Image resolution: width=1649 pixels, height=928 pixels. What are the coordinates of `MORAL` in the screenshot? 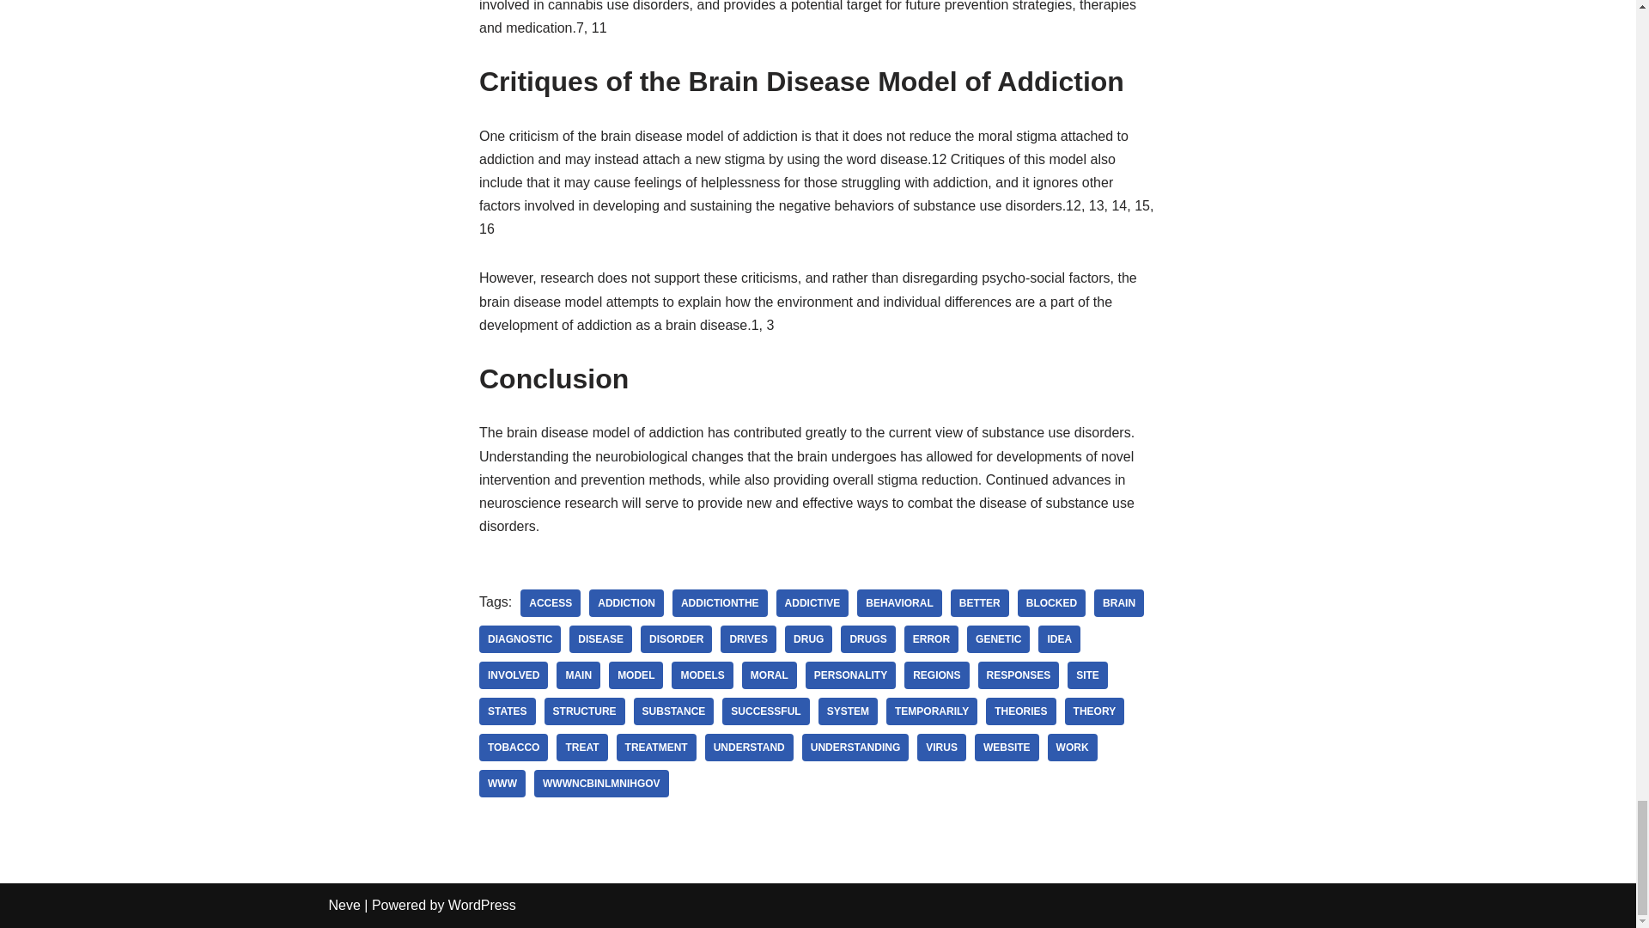 It's located at (770, 675).